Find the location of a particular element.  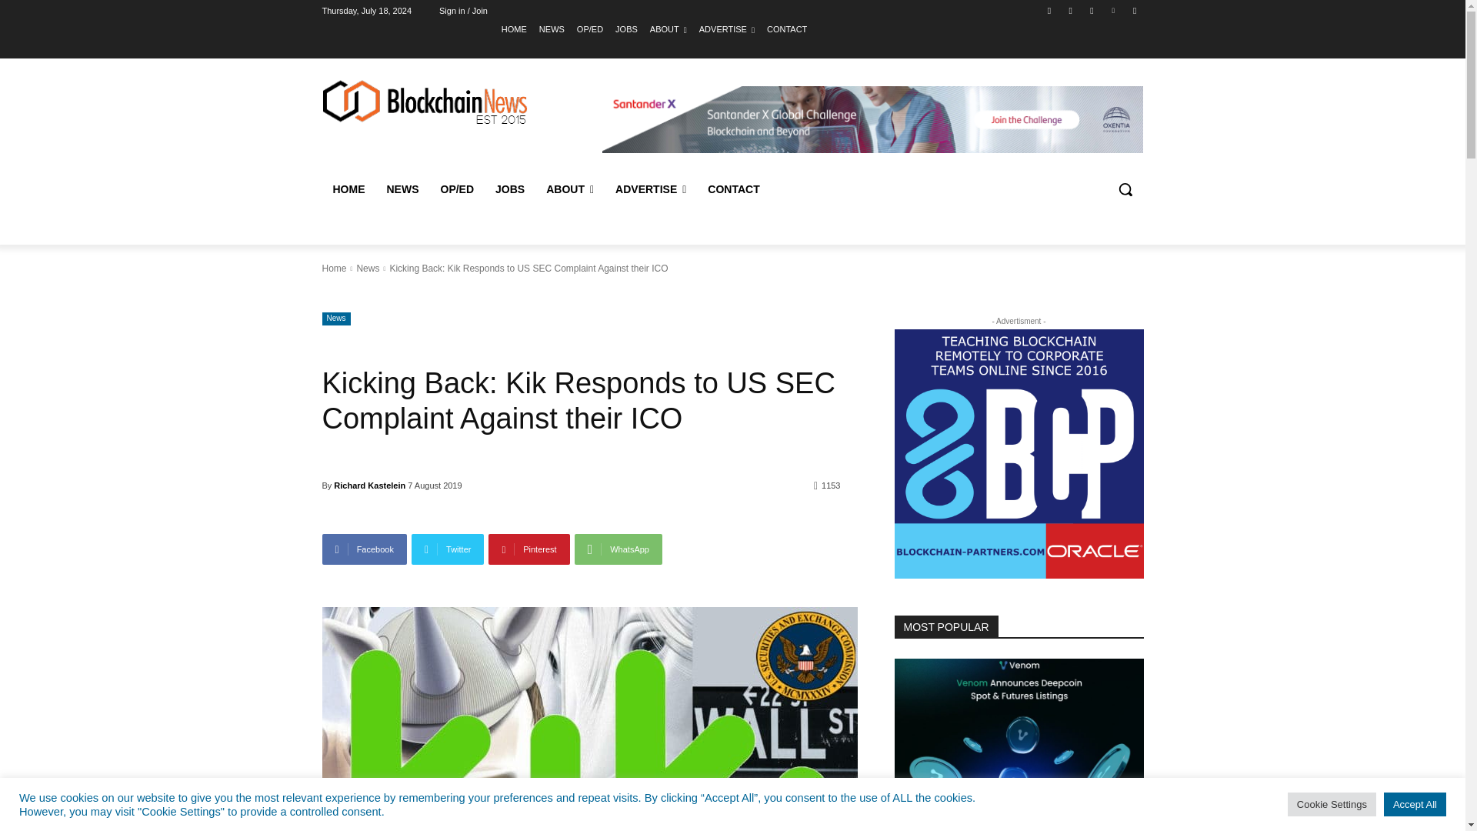

Vimeo is located at coordinates (1114, 10).